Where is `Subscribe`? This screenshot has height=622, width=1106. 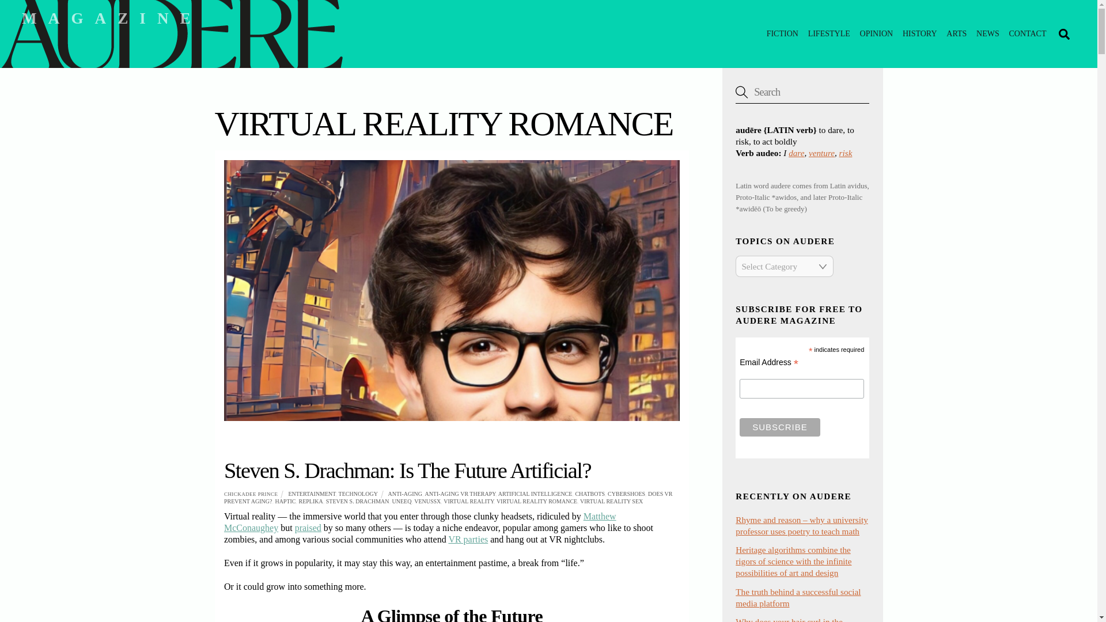 Subscribe is located at coordinates (779, 427).